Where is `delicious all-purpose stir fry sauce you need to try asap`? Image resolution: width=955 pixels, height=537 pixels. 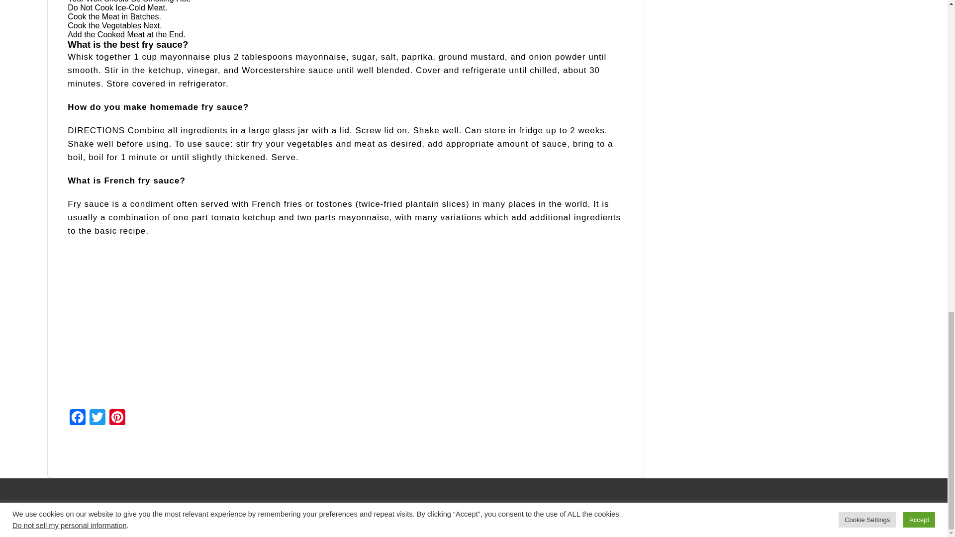 delicious all-purpose stir fry sauce you need to try asap is located at coordinates (192, 317).